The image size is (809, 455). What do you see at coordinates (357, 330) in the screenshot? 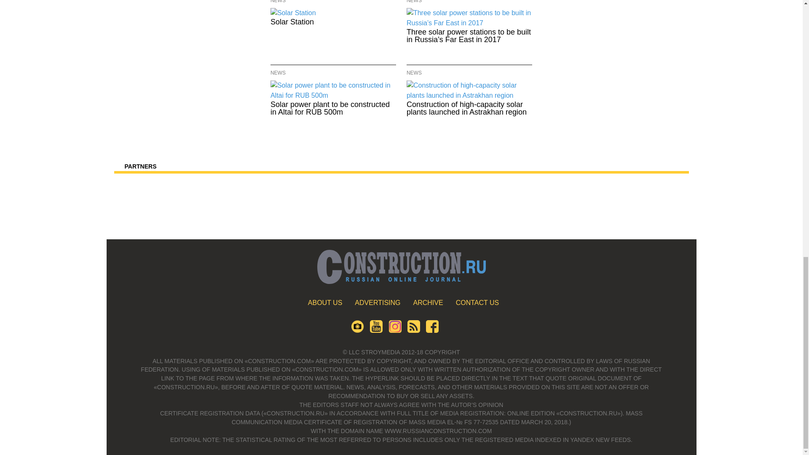
I see `Photobank` at bounding box center [357, 330].